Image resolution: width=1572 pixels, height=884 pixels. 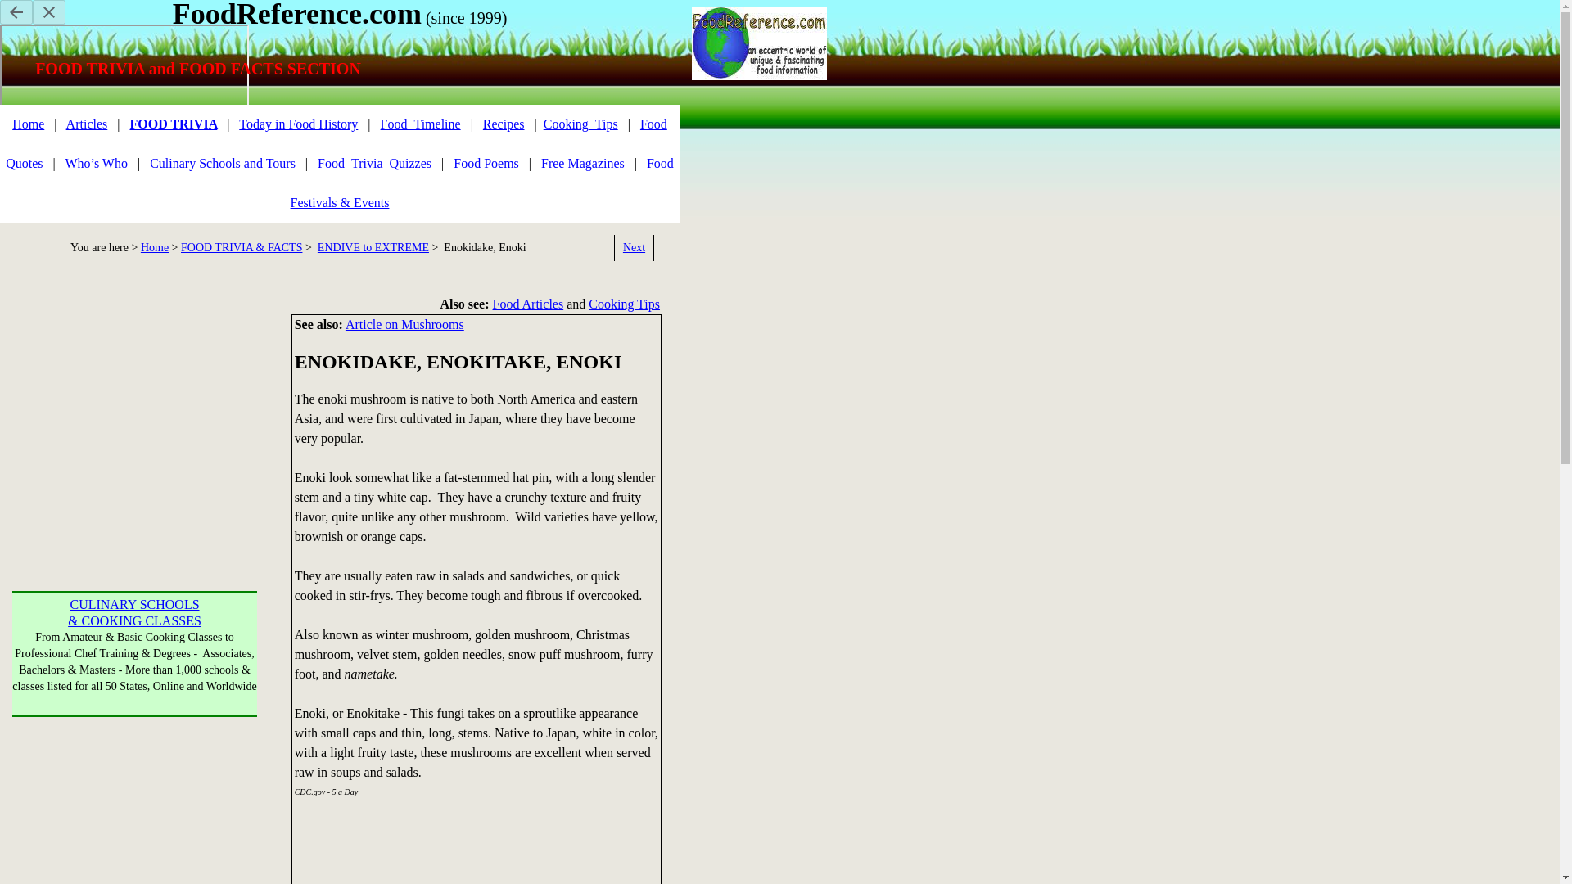 What do you see at coordinates (298, 123) in the screenshot?
I see `Today in Food History` at bounding box center [298, 123].